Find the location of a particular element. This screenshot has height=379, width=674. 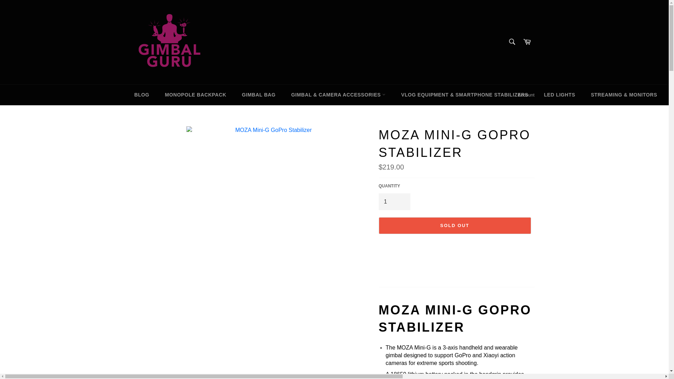

GIMBAL BAG is located at coordinates (258, 95).